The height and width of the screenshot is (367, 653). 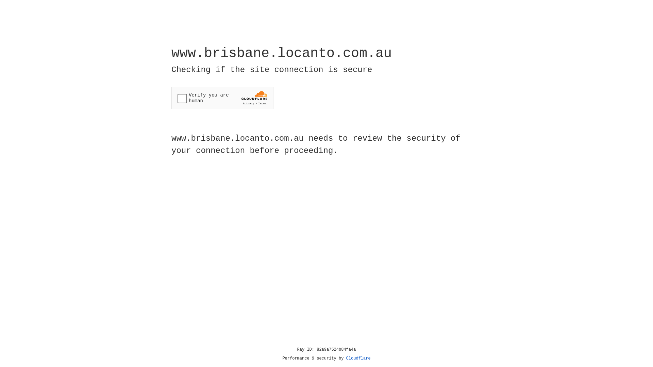 I want to click on Widget containing a Cloudflare security challenge, so click(x=222, y=98).